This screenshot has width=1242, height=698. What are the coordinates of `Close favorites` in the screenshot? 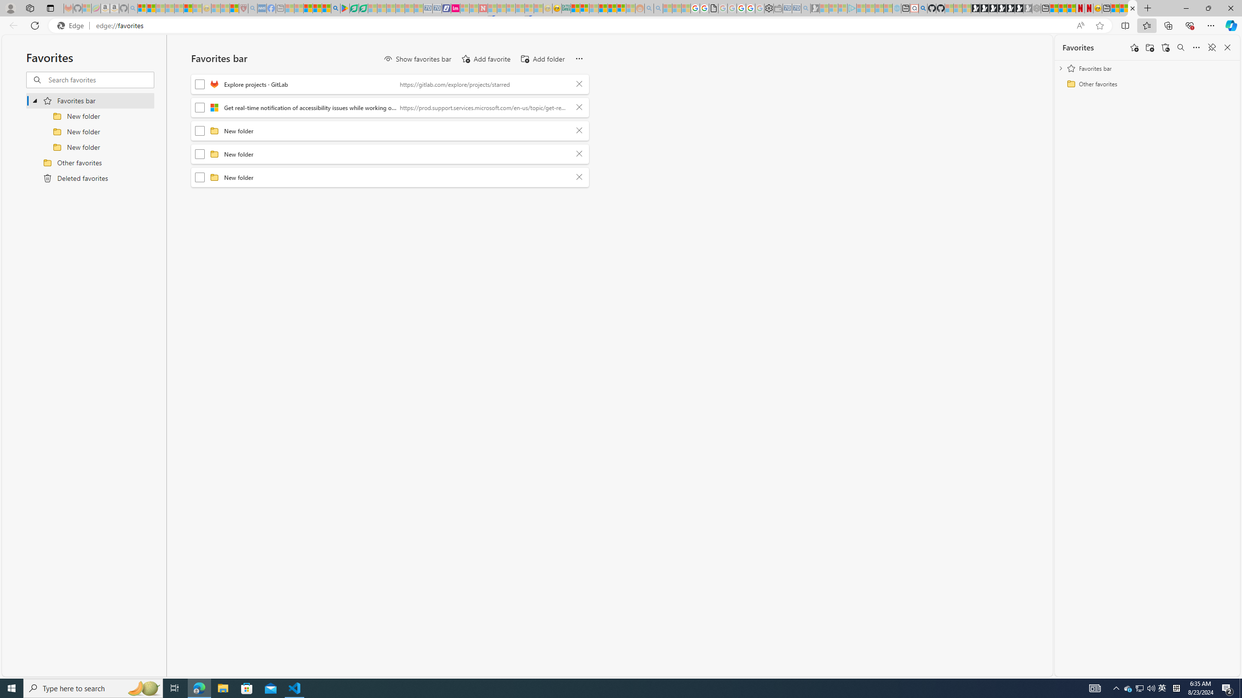 It's located at (1227, 48).